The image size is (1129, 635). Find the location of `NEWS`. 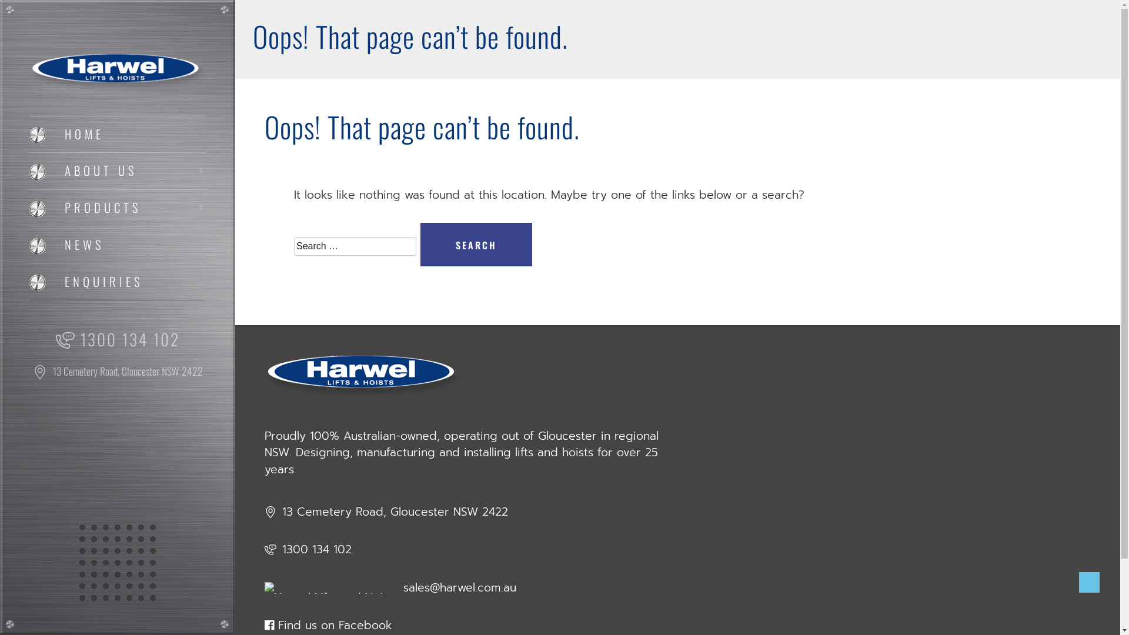

NEWS is located at coordinates (118, 245).